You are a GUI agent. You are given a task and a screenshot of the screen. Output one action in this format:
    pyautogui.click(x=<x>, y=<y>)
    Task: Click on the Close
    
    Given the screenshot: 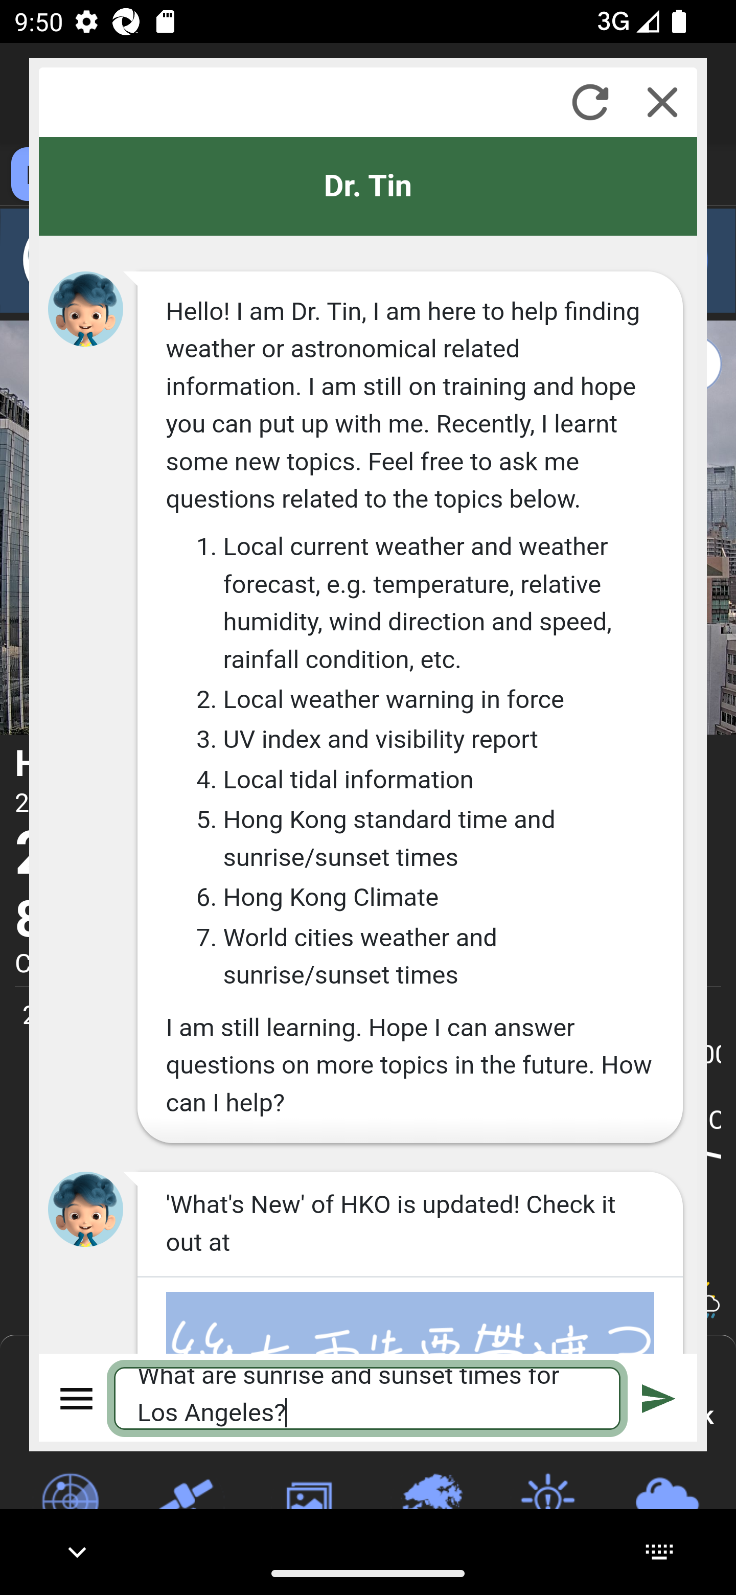 What is the action you would take?
    pyautogui.click(x=662, y=102)
    